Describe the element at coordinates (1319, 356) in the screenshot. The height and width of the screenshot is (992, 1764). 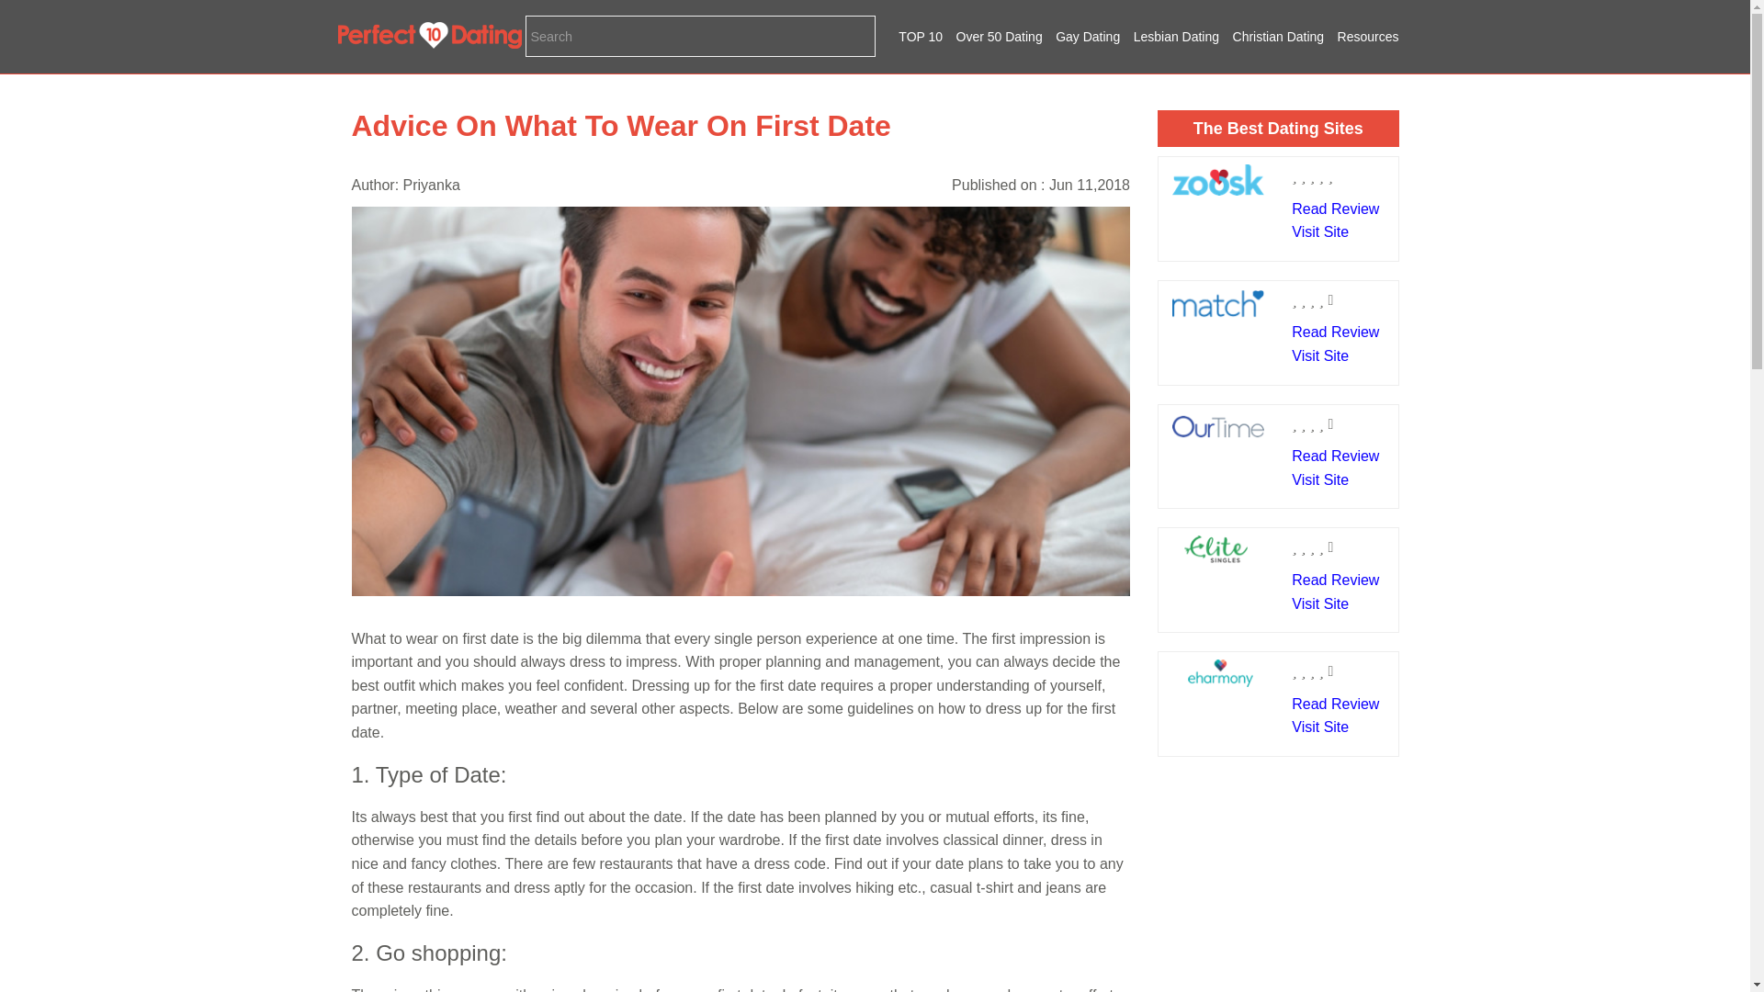
I see `Visit Site` at that location.